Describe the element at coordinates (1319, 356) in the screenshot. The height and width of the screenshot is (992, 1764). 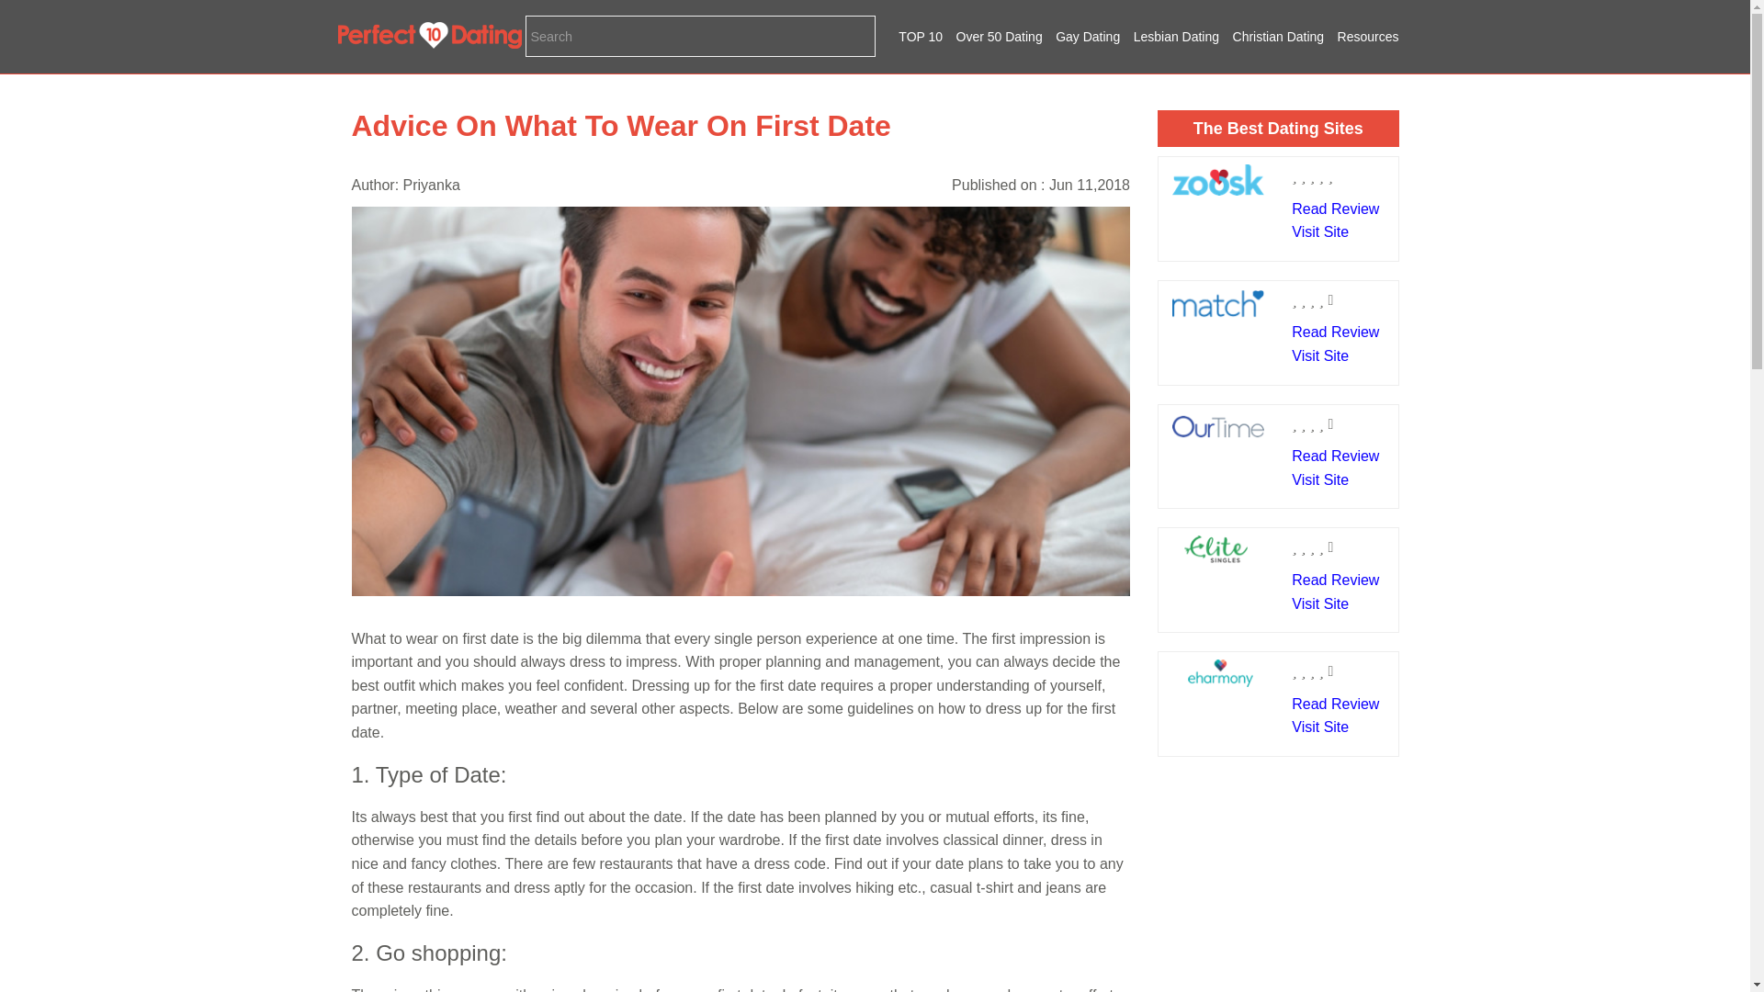
I see `Visit Site` at that location.